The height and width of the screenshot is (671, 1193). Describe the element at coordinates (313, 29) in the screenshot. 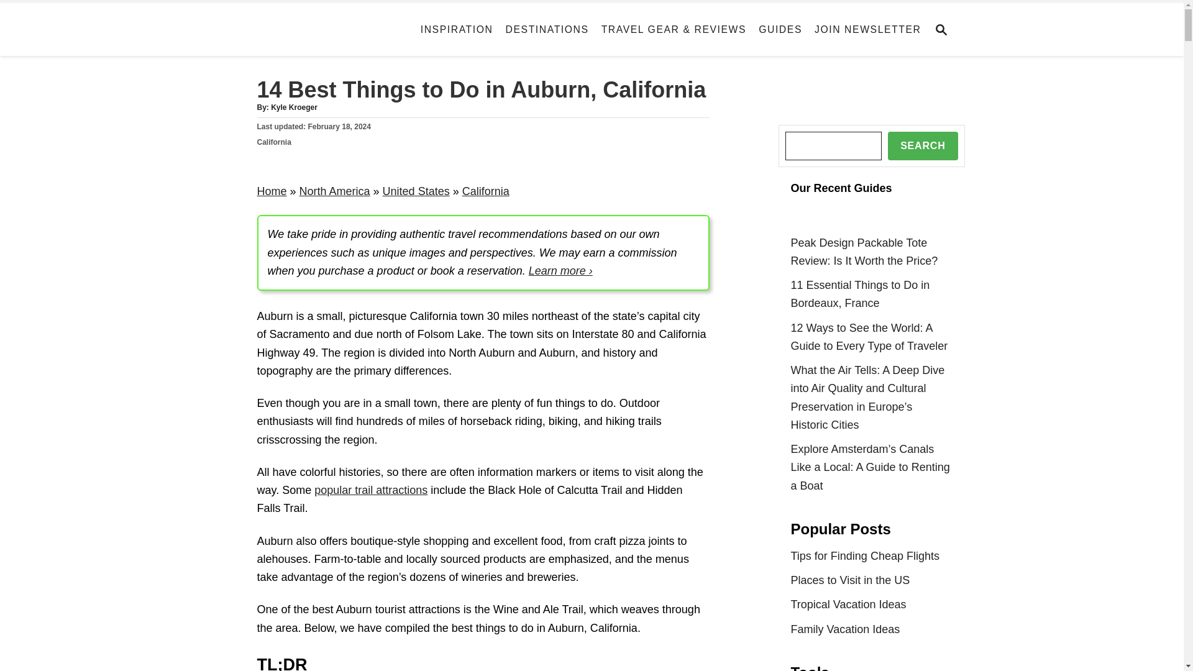

I see `ViaTravelers` at that location.